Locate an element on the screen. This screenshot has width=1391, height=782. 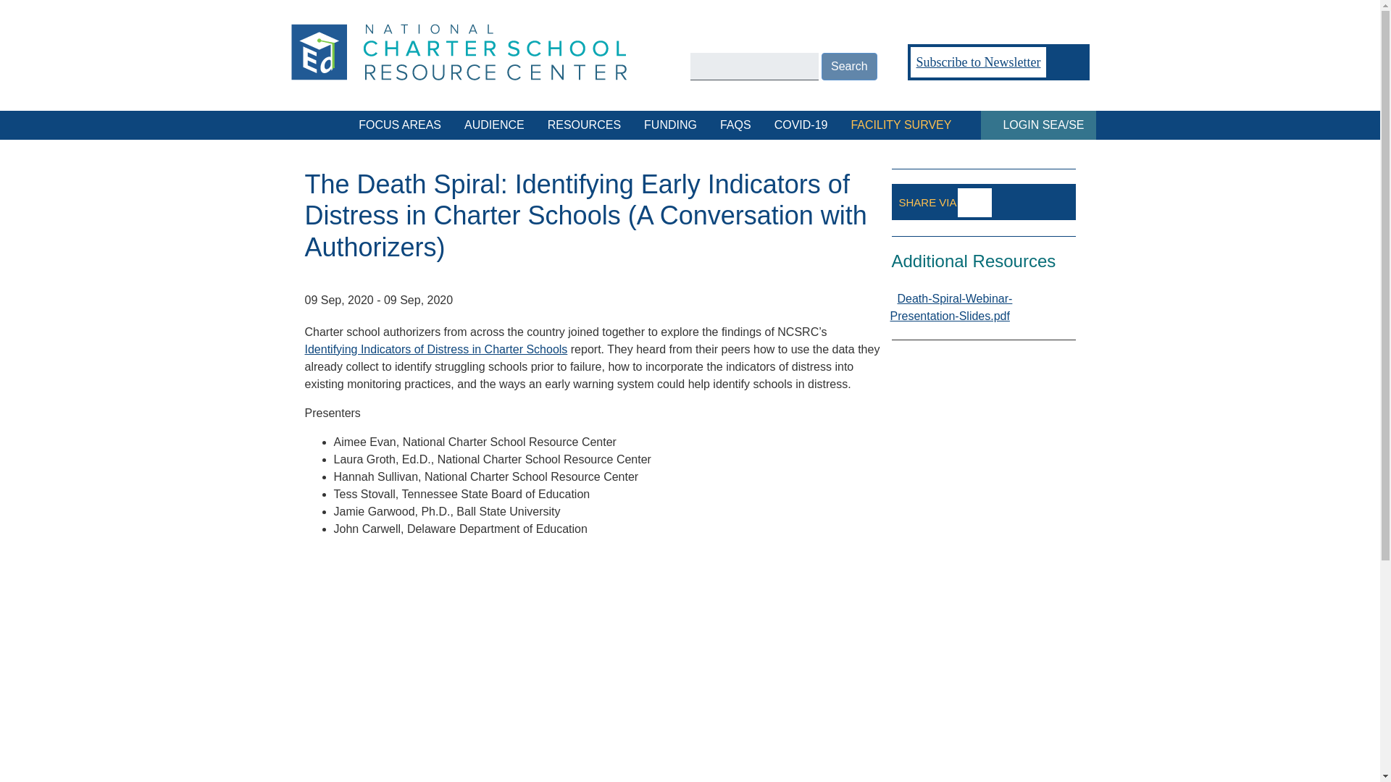
List of Audience Resources Expanded is located at coordinates (494, 125).